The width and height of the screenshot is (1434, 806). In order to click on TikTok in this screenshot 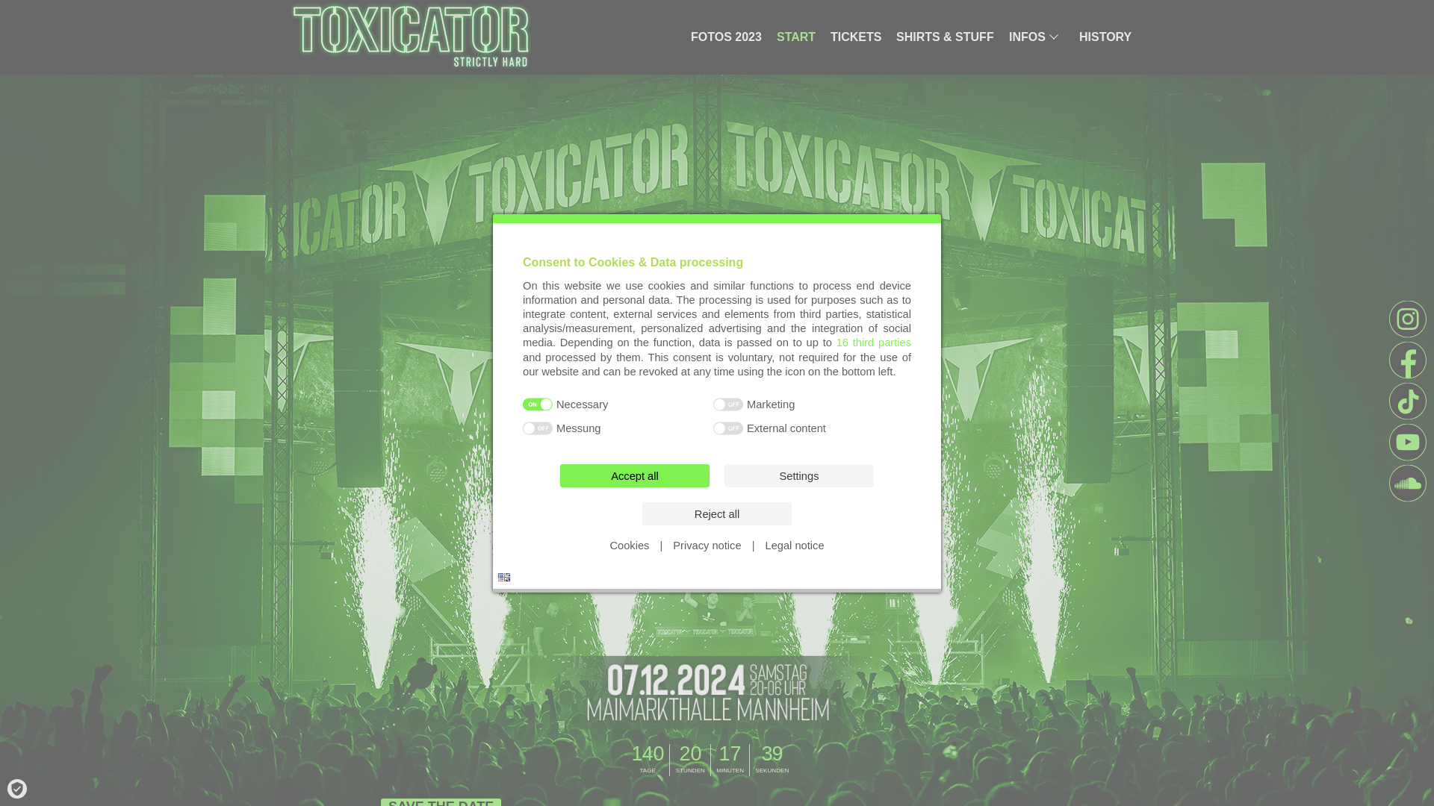, I will do `click(1408, 400)`.